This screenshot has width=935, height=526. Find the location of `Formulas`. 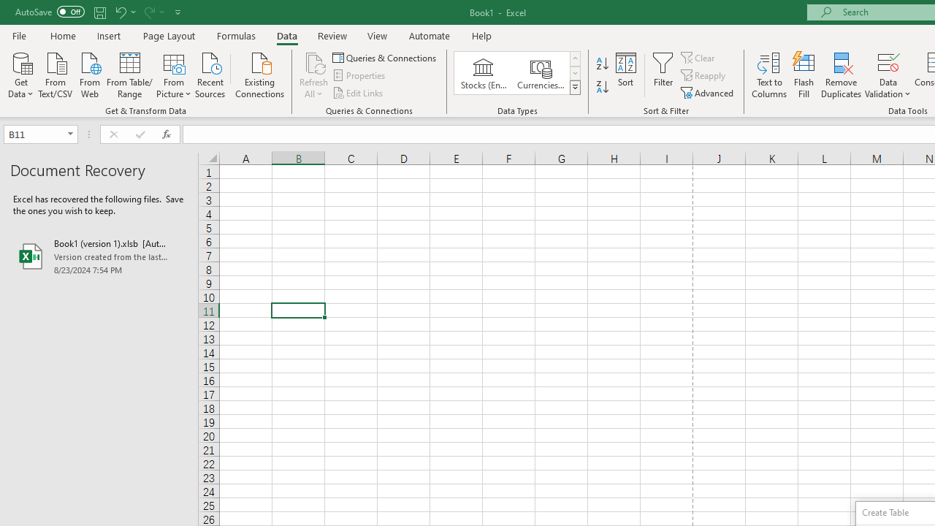

Formulas is located at coordinates (236, 35).